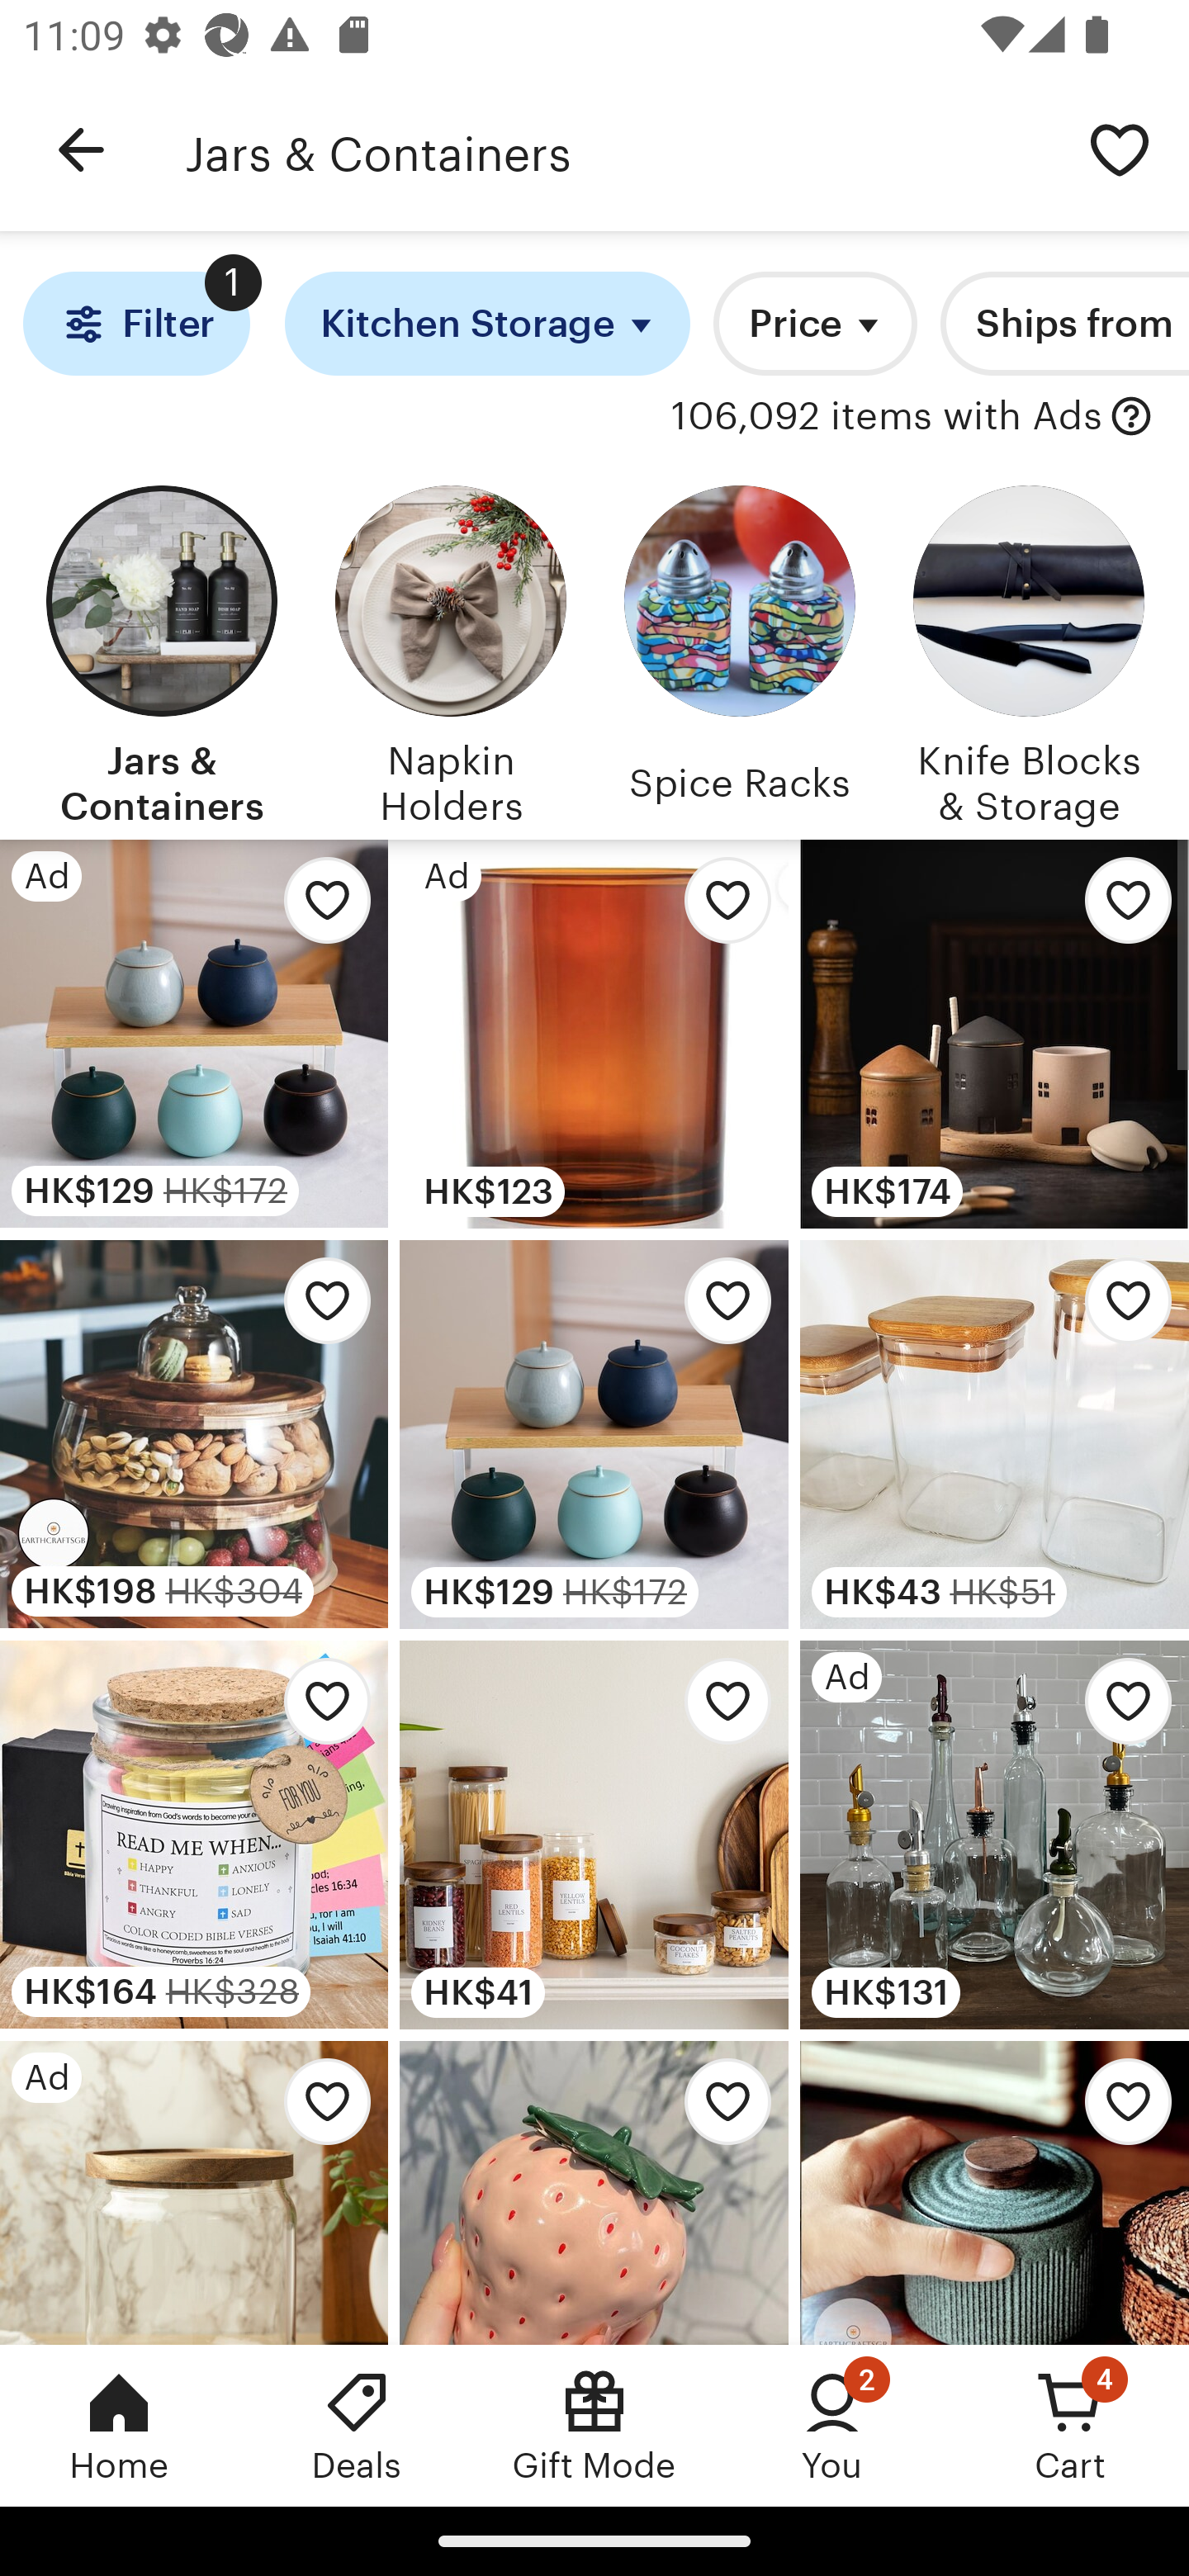 Image resolution: width=1189 pixels, height=2576 pixels. I want to click on Save search, so click(1120, 149).